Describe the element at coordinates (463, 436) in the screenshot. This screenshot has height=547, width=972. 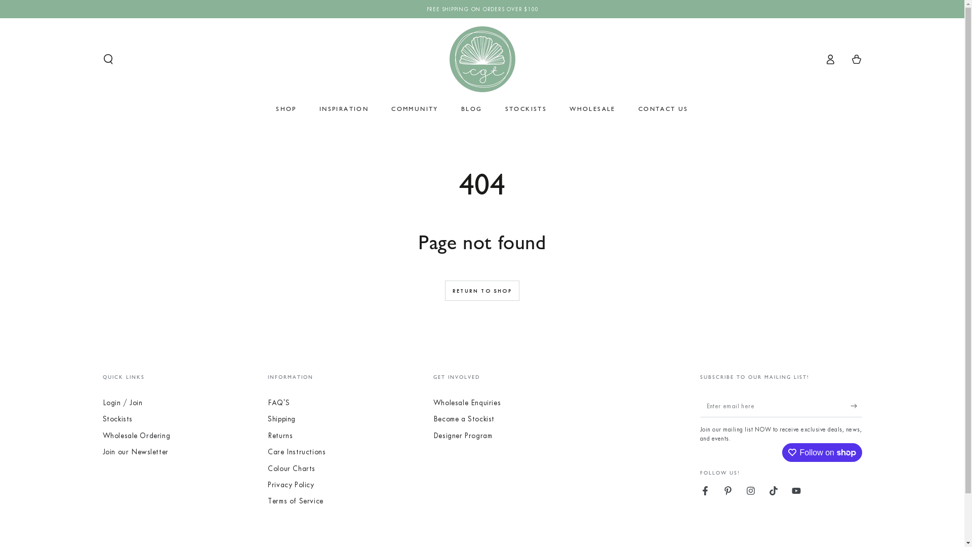
I see `Designer Program` at that location.